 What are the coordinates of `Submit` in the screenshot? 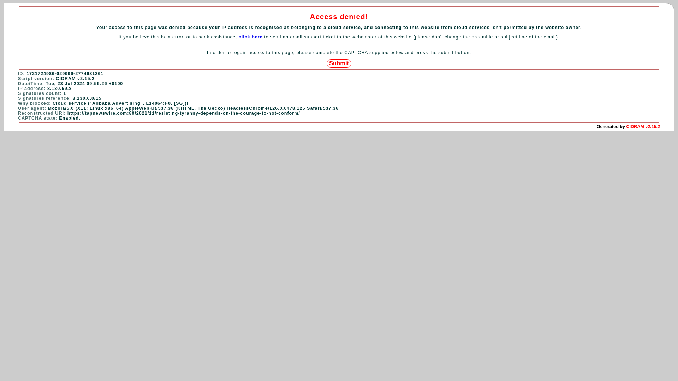 It's located at (339, 64).